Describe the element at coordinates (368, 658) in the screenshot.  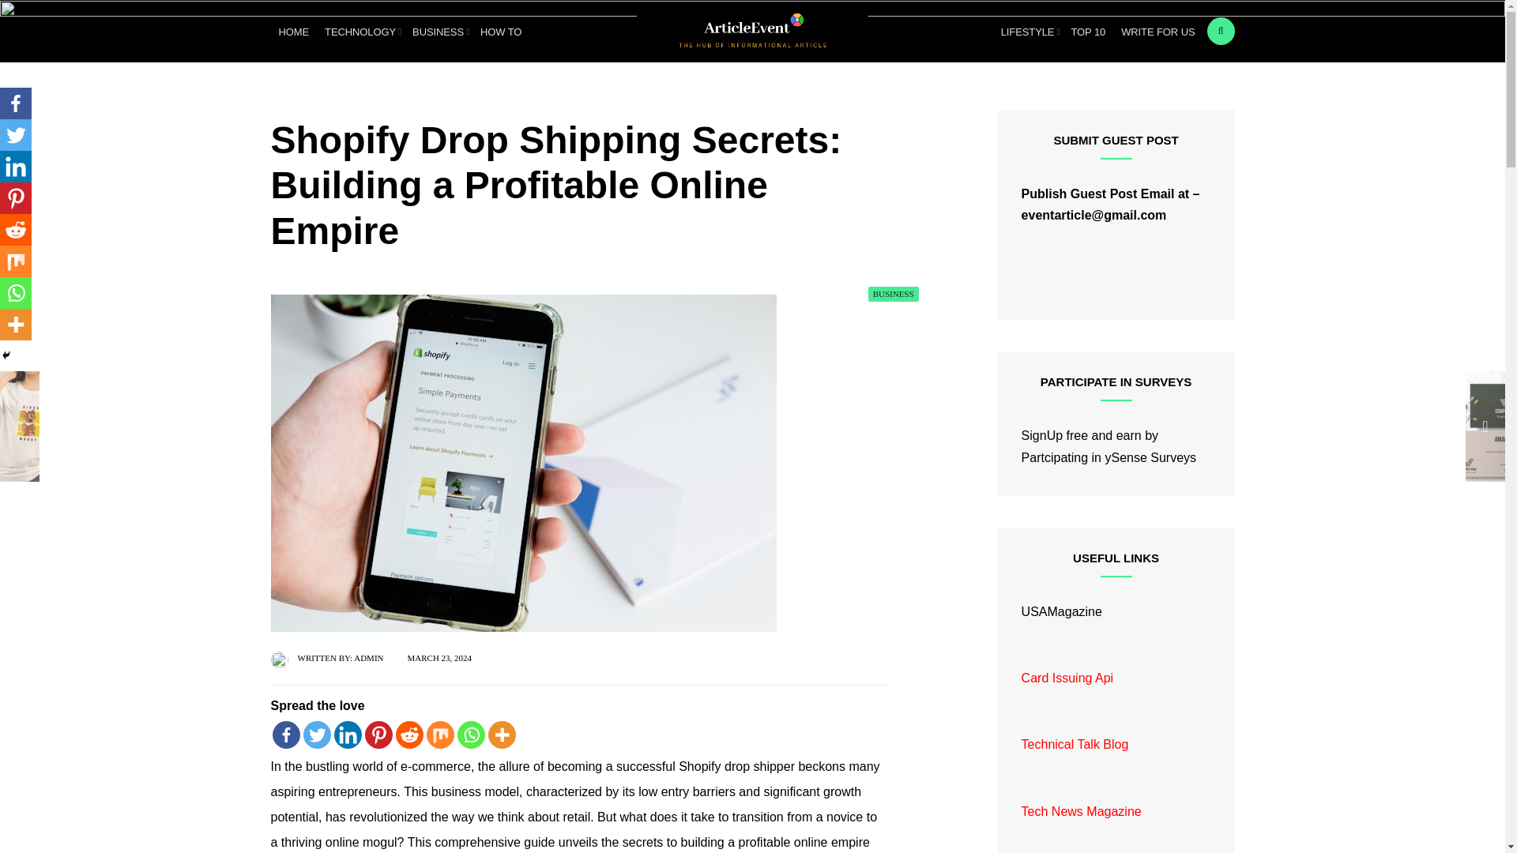
I see `Posts by admin` at that location.